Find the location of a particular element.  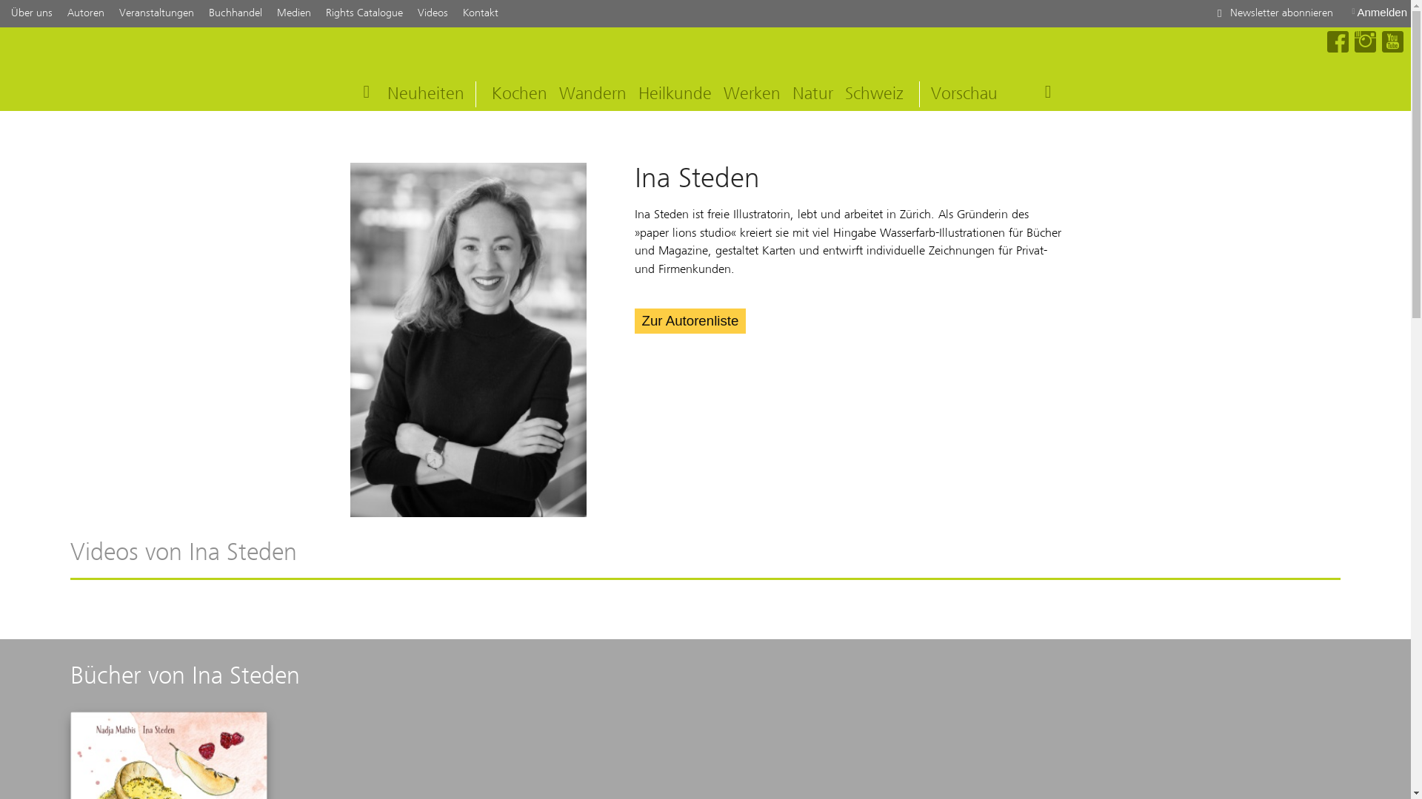

Instagram is located at coordinates (1366, 43).